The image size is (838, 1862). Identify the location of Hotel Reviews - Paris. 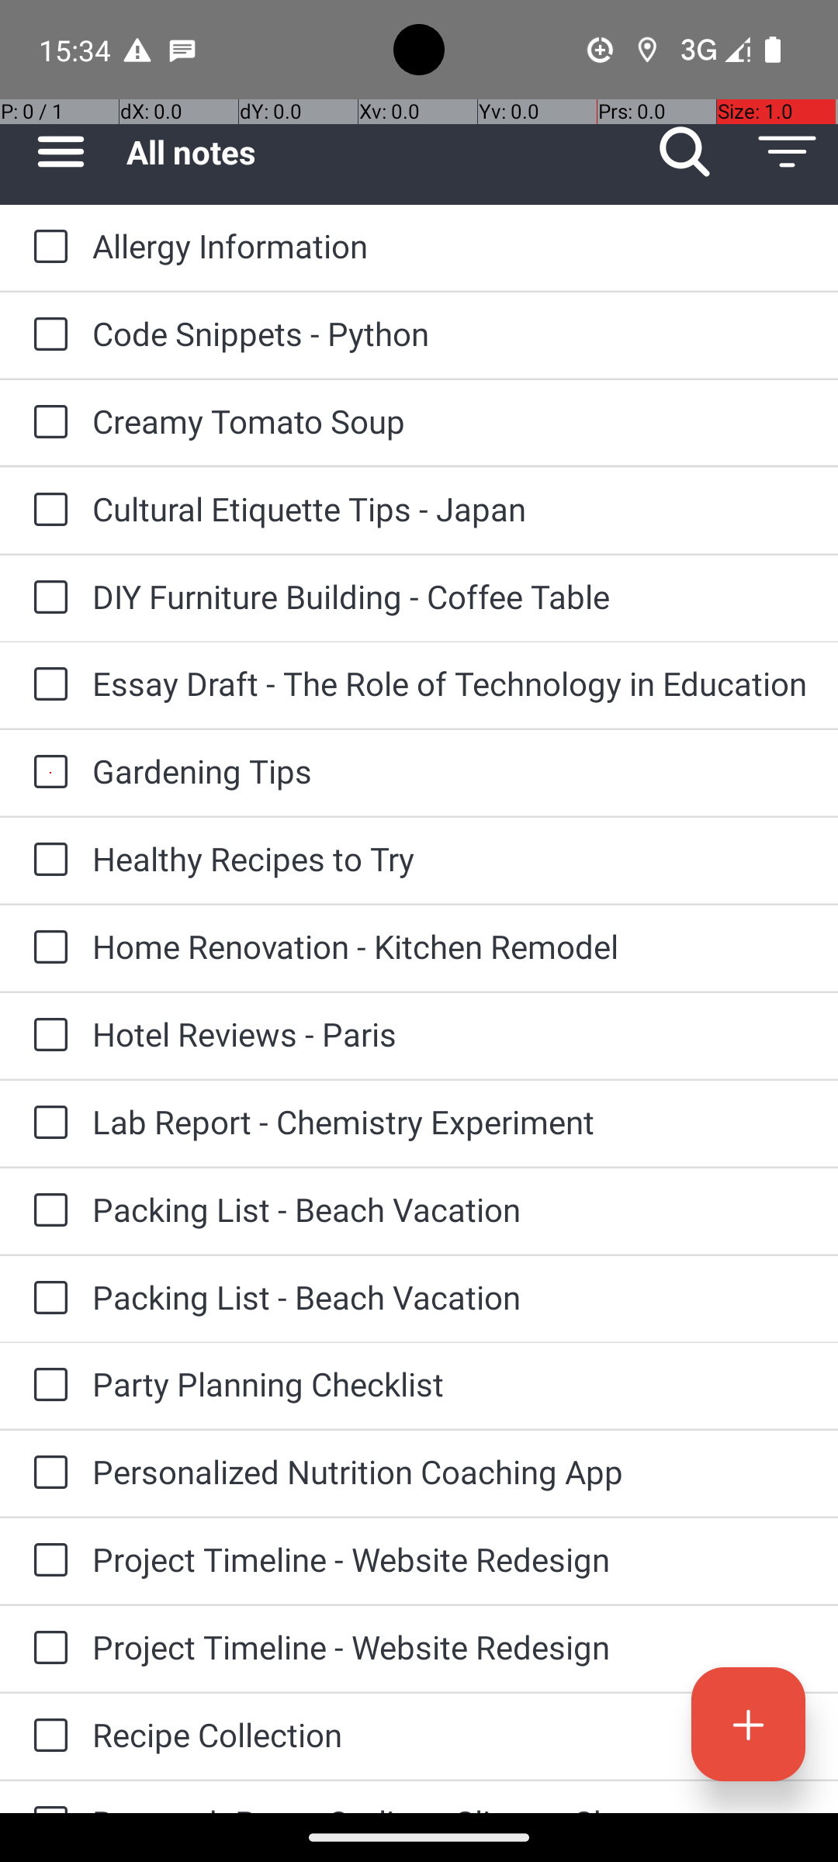
(450, 1033).